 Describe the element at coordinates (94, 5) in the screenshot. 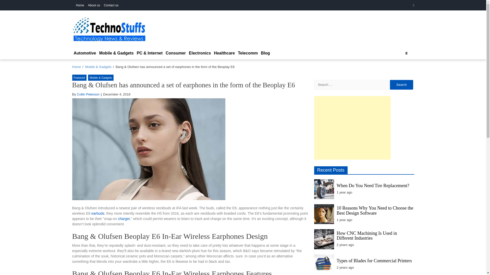

I see `About us` at that location.